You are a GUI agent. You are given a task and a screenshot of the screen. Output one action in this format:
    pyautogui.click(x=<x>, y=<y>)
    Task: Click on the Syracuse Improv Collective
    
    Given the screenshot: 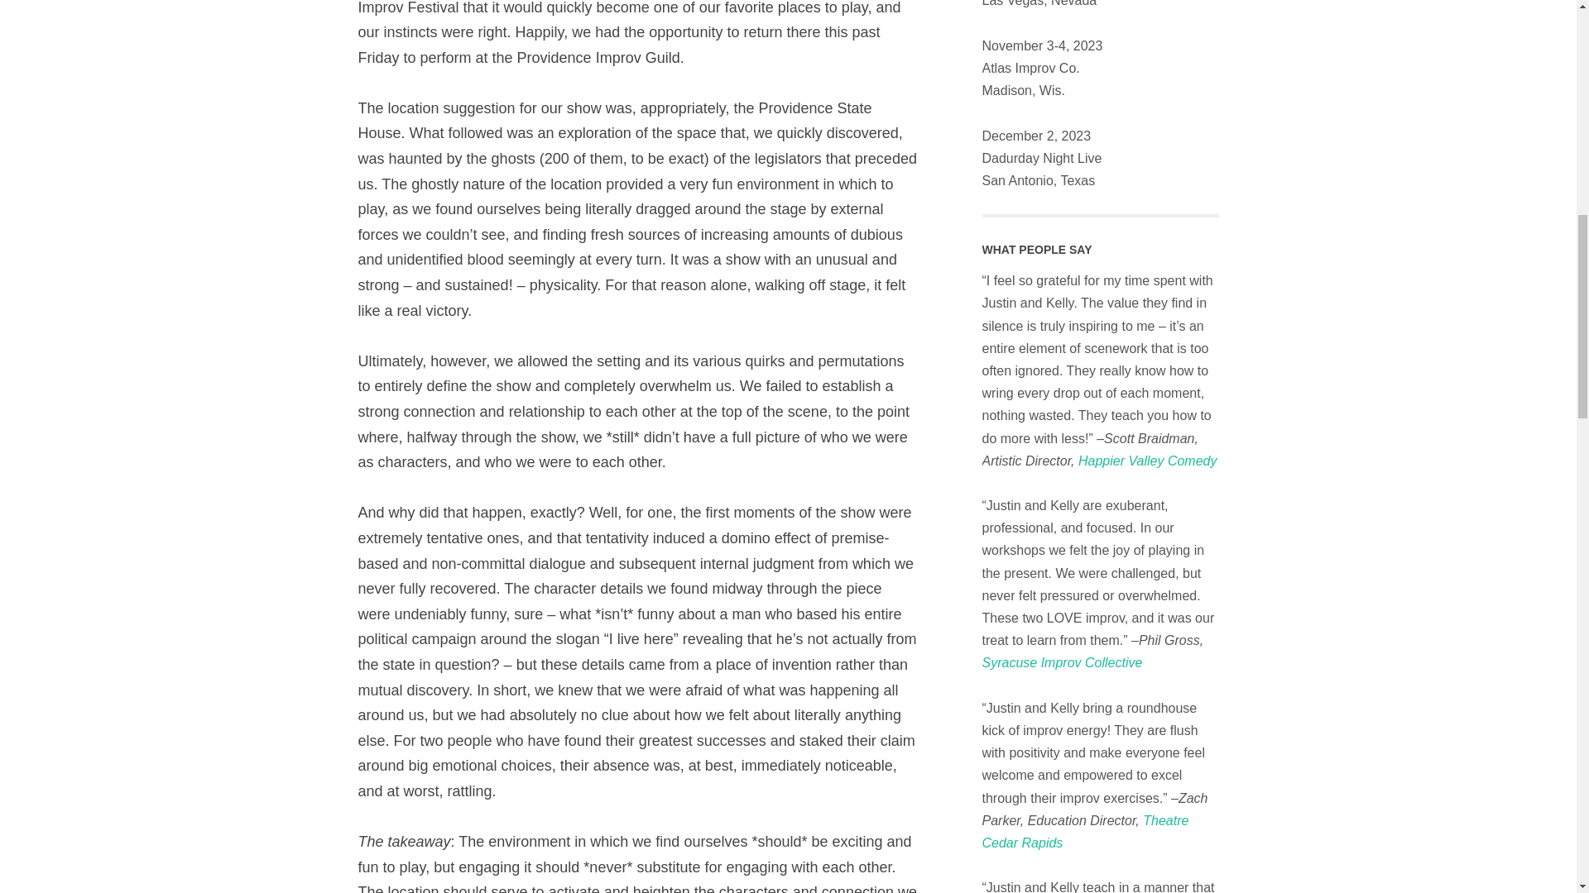 What is the action you would take?
    pyautogui.click(x=1062, y=662)
    